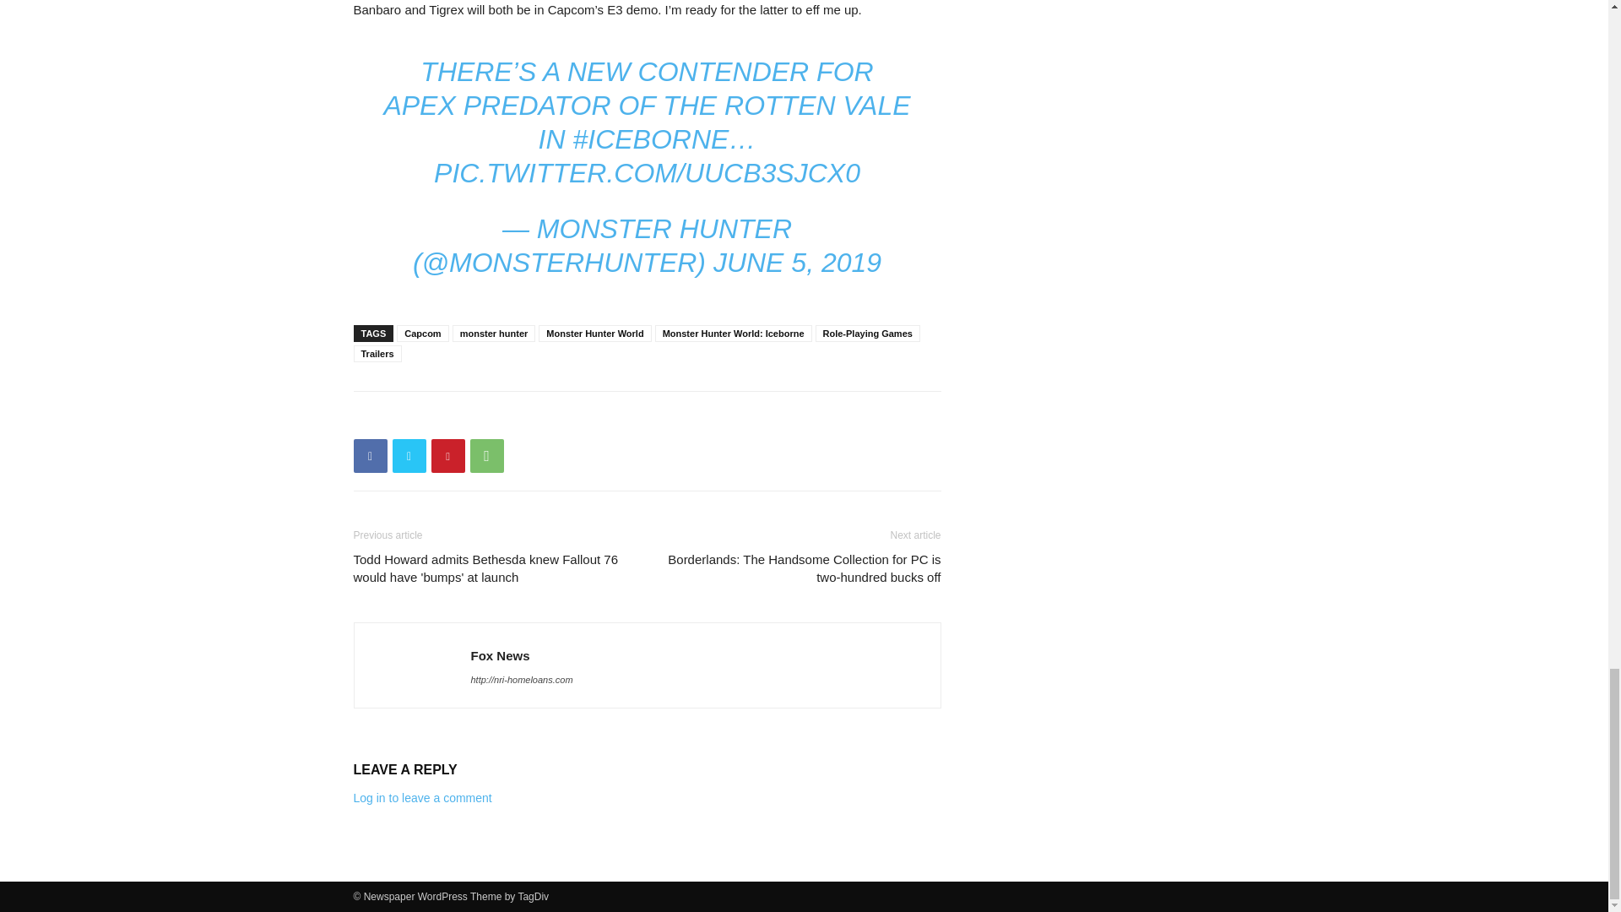 The height and width of the screenshot is (912, 1621). Describe the element at coordinates (494, 333) in the screenshot. I see `monster hunter` at that location.